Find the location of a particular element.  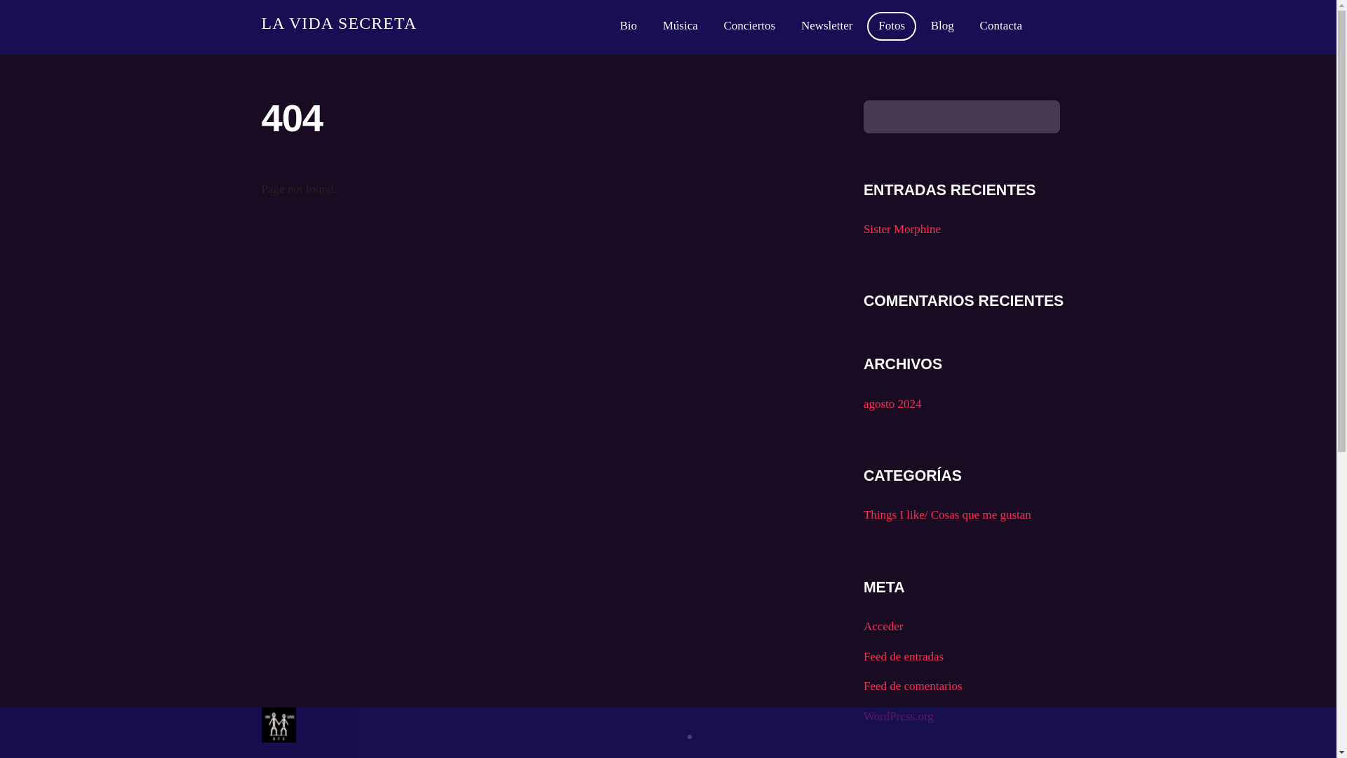

Fotos is located at coordinates (891, 27).